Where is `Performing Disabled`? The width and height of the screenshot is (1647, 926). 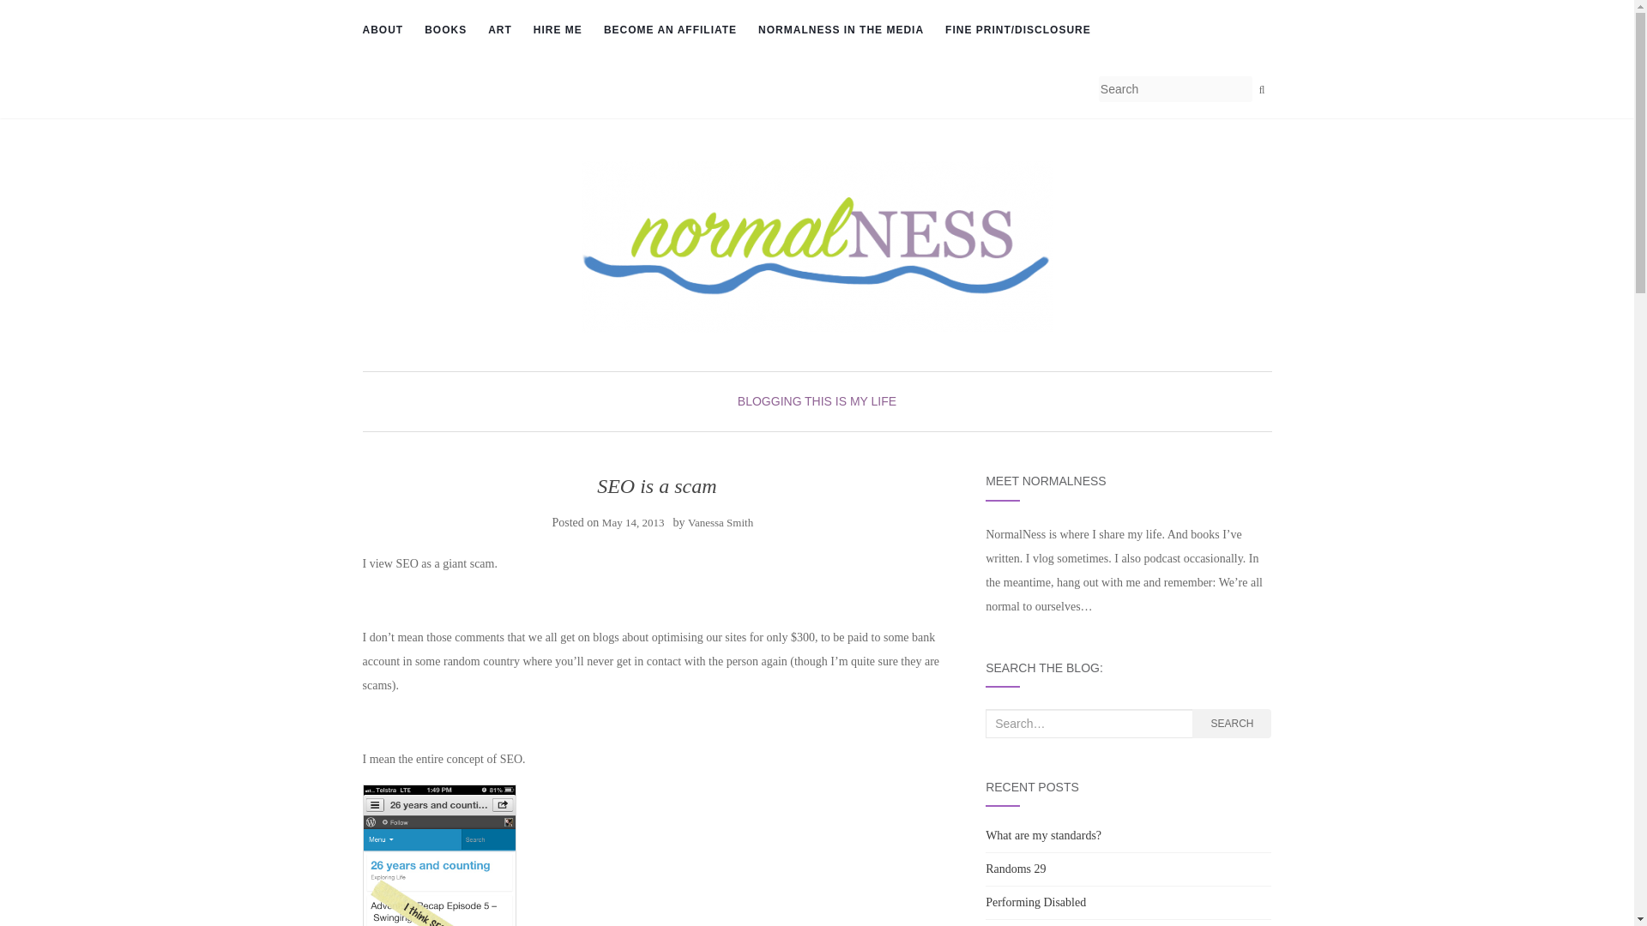
Performing Disabled is located at coordinates (1035, 902).